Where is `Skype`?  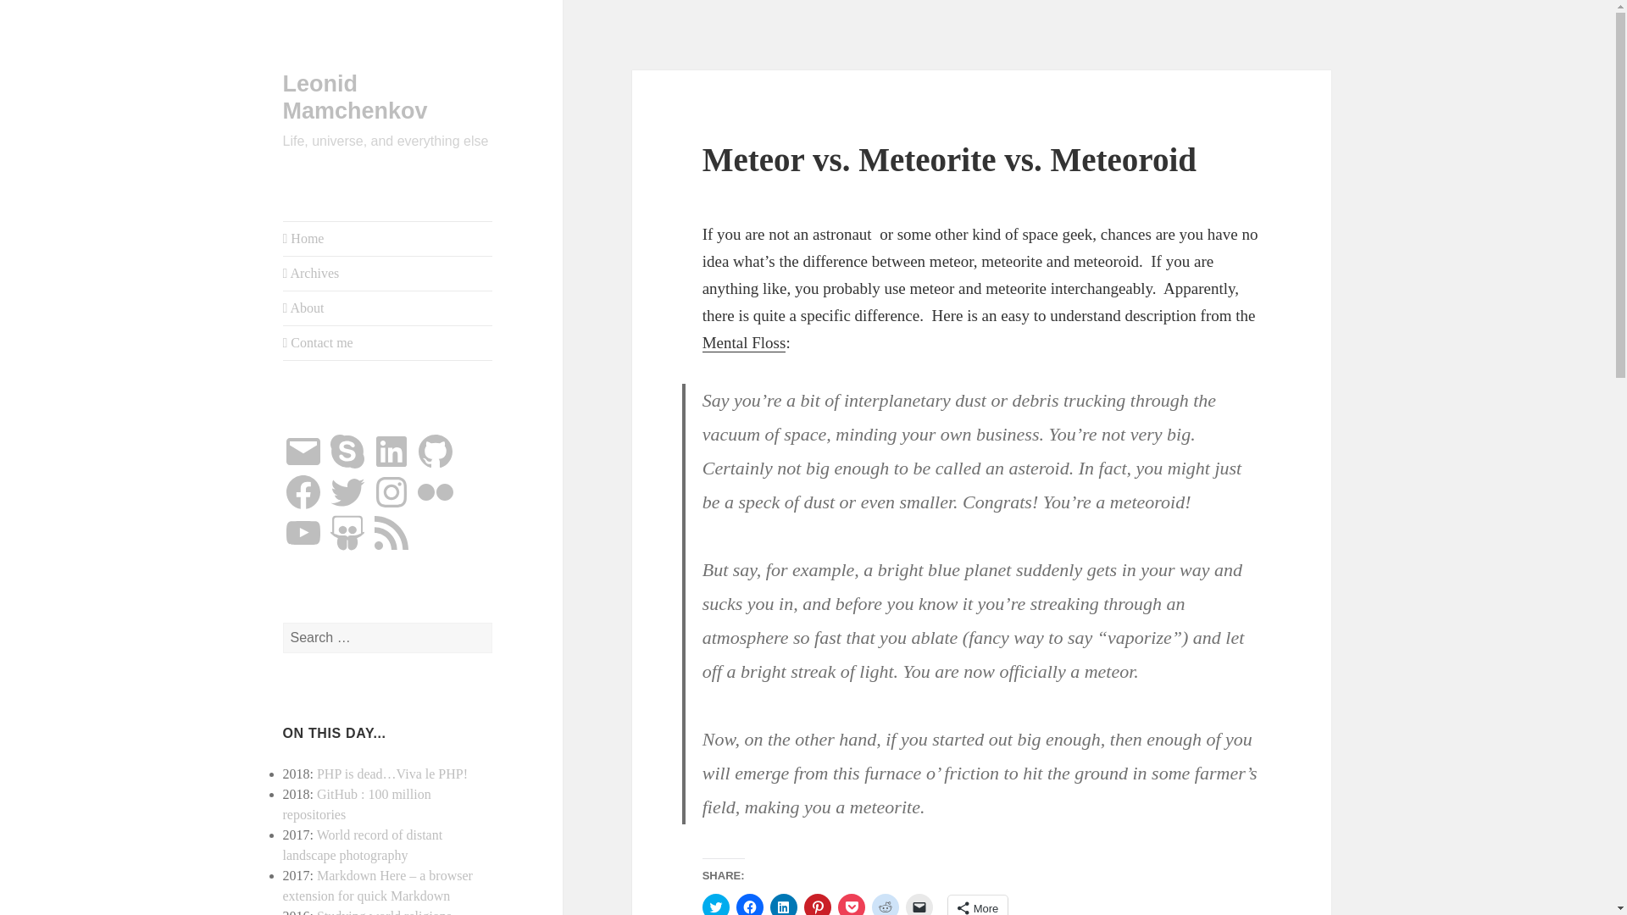
Skype is located at coordinates (347, 451).